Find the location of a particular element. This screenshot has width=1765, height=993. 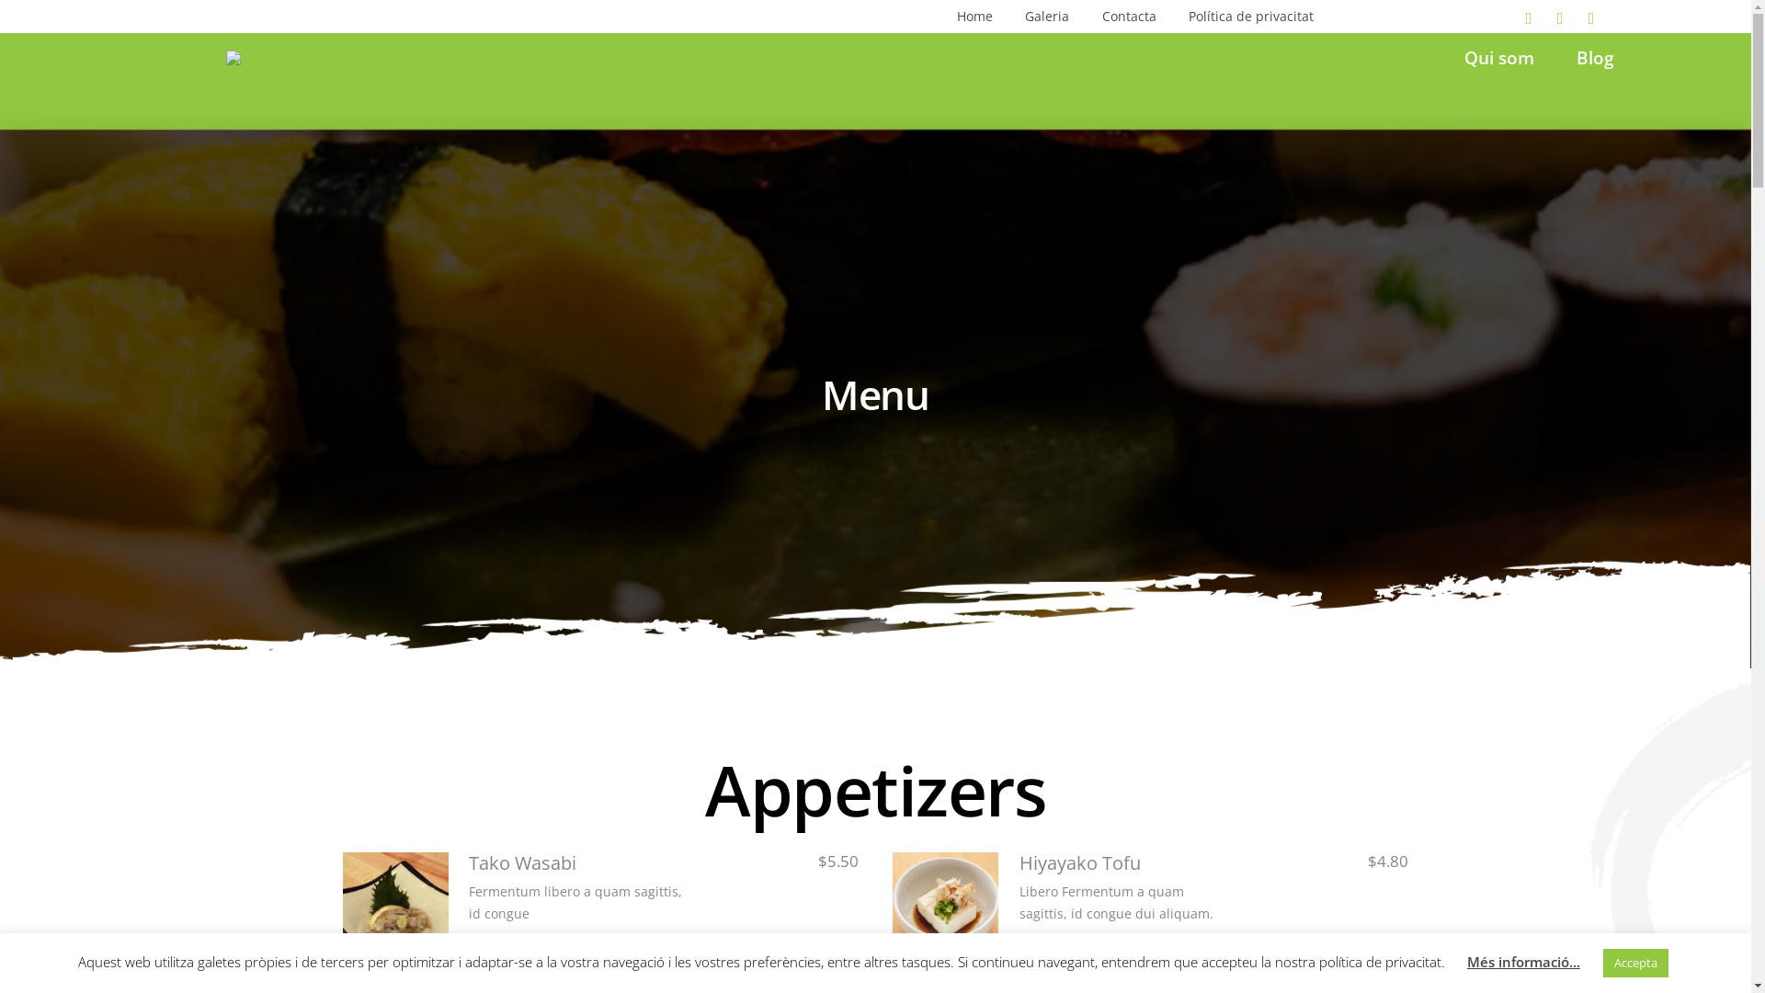

Galeria is located at coordinates (1048, 17).